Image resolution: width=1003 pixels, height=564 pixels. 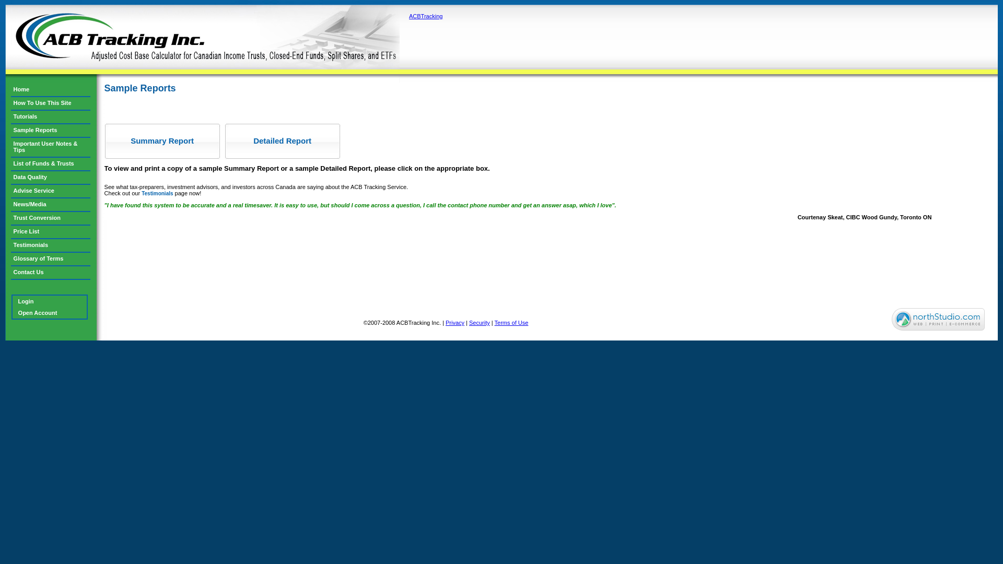 What do you see at coordinates (51, 191) in the screenshot?
I see `Advise Service` at bounding box center [51, 191].